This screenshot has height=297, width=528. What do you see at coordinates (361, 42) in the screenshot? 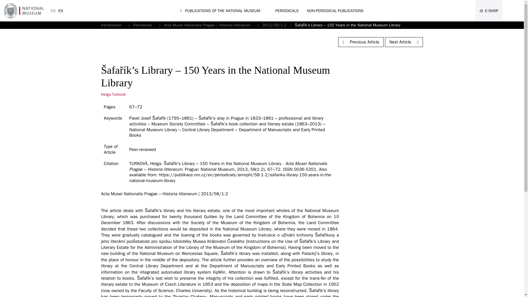
I see `Previous Article` at bounding box center [361, 42].